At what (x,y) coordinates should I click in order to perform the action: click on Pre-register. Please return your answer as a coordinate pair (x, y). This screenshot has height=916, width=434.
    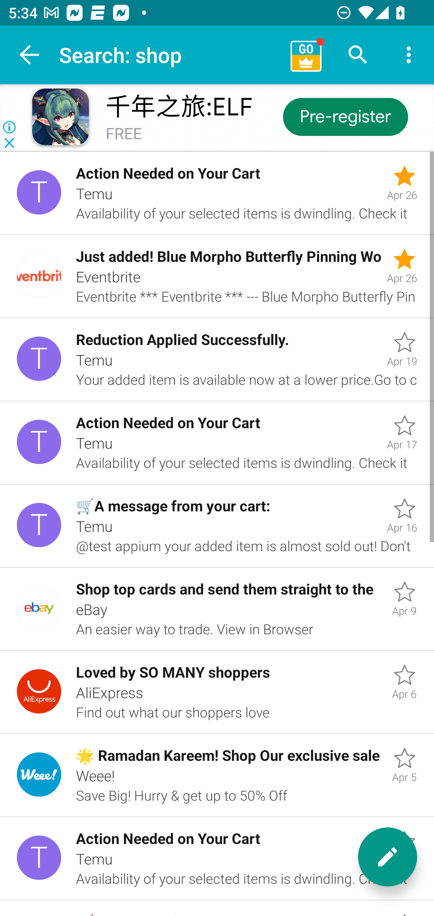
    Looking at the image, I should click on (345, 116).